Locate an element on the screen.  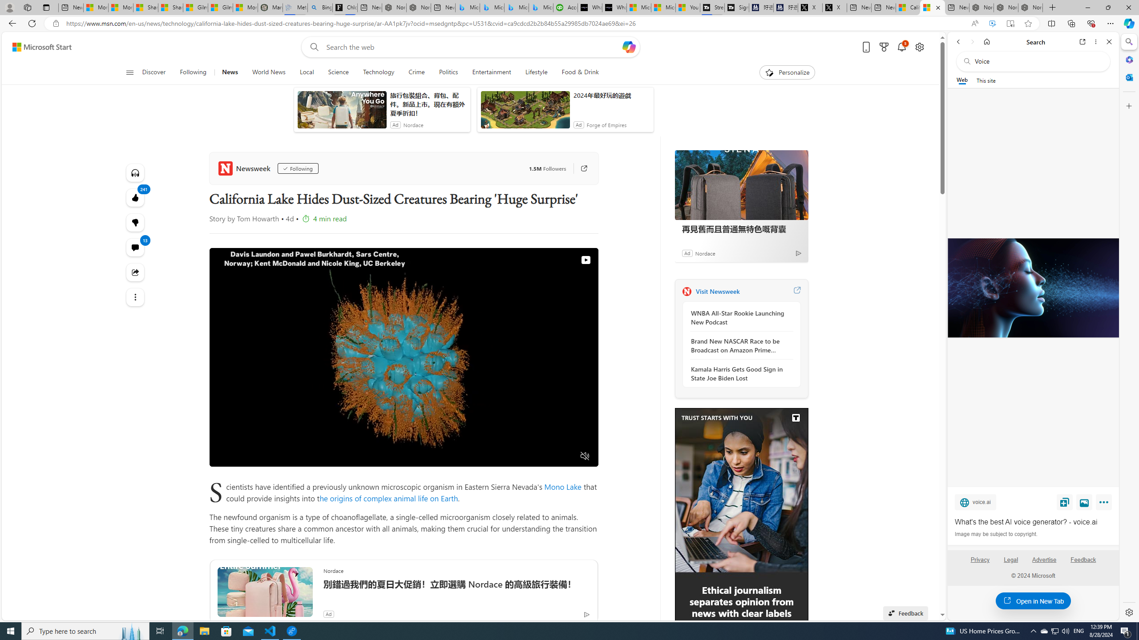
Class: button-glyph is located at coordinates (130, 72).